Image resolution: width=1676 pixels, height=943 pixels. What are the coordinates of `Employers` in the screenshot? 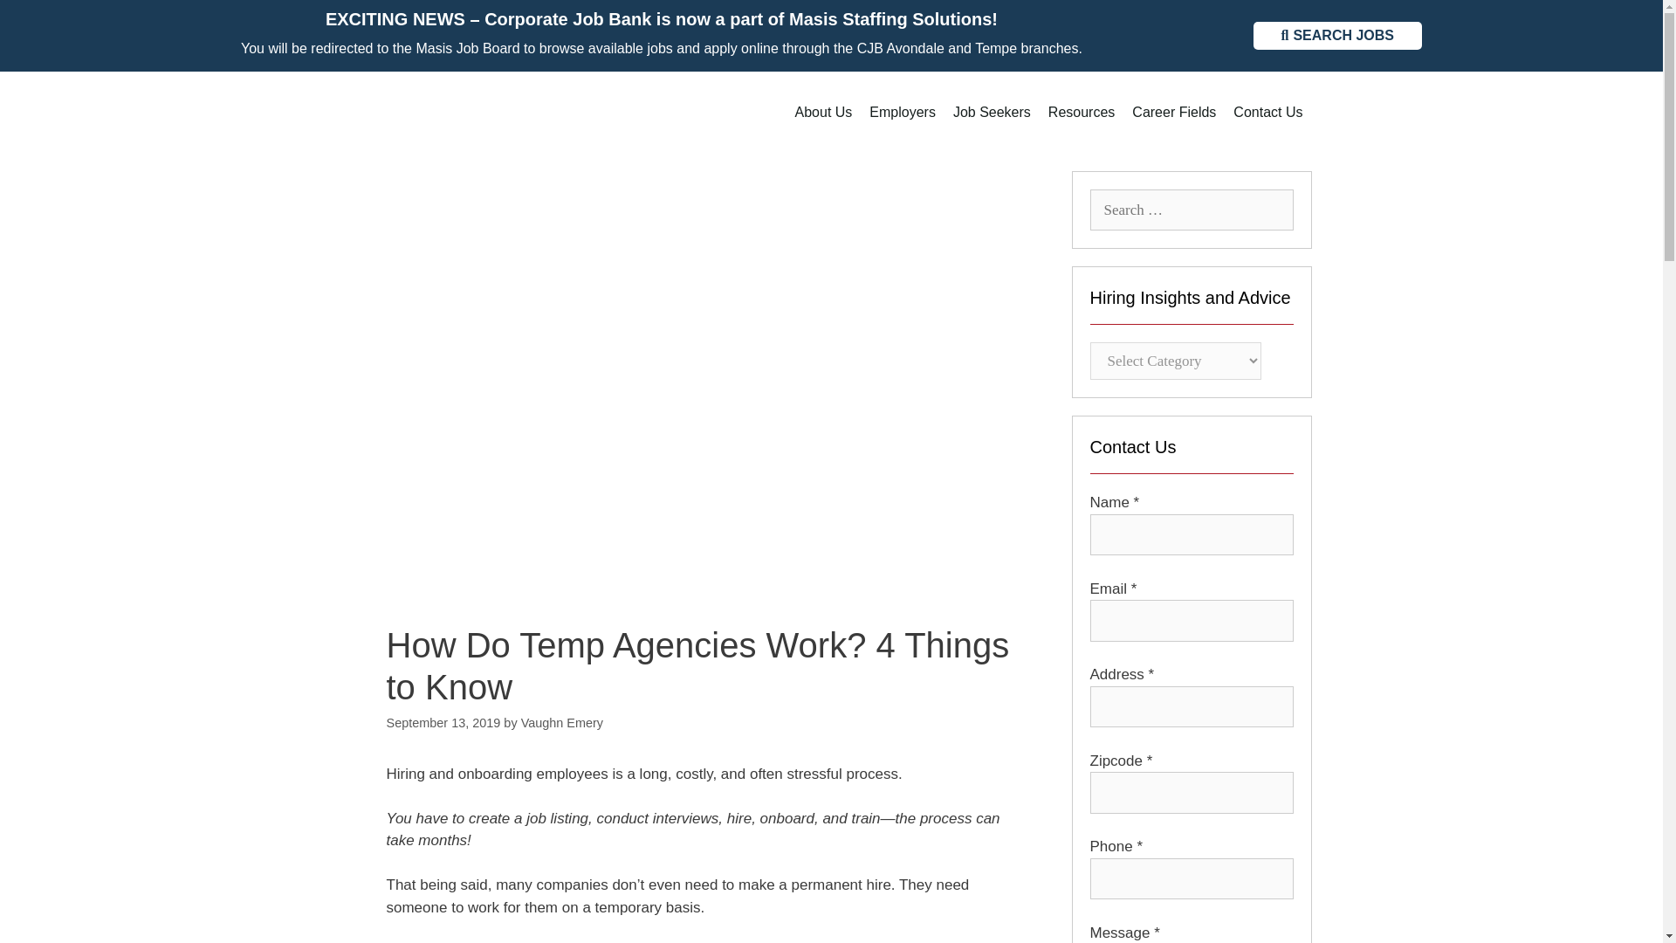 It's located at (903, 112).